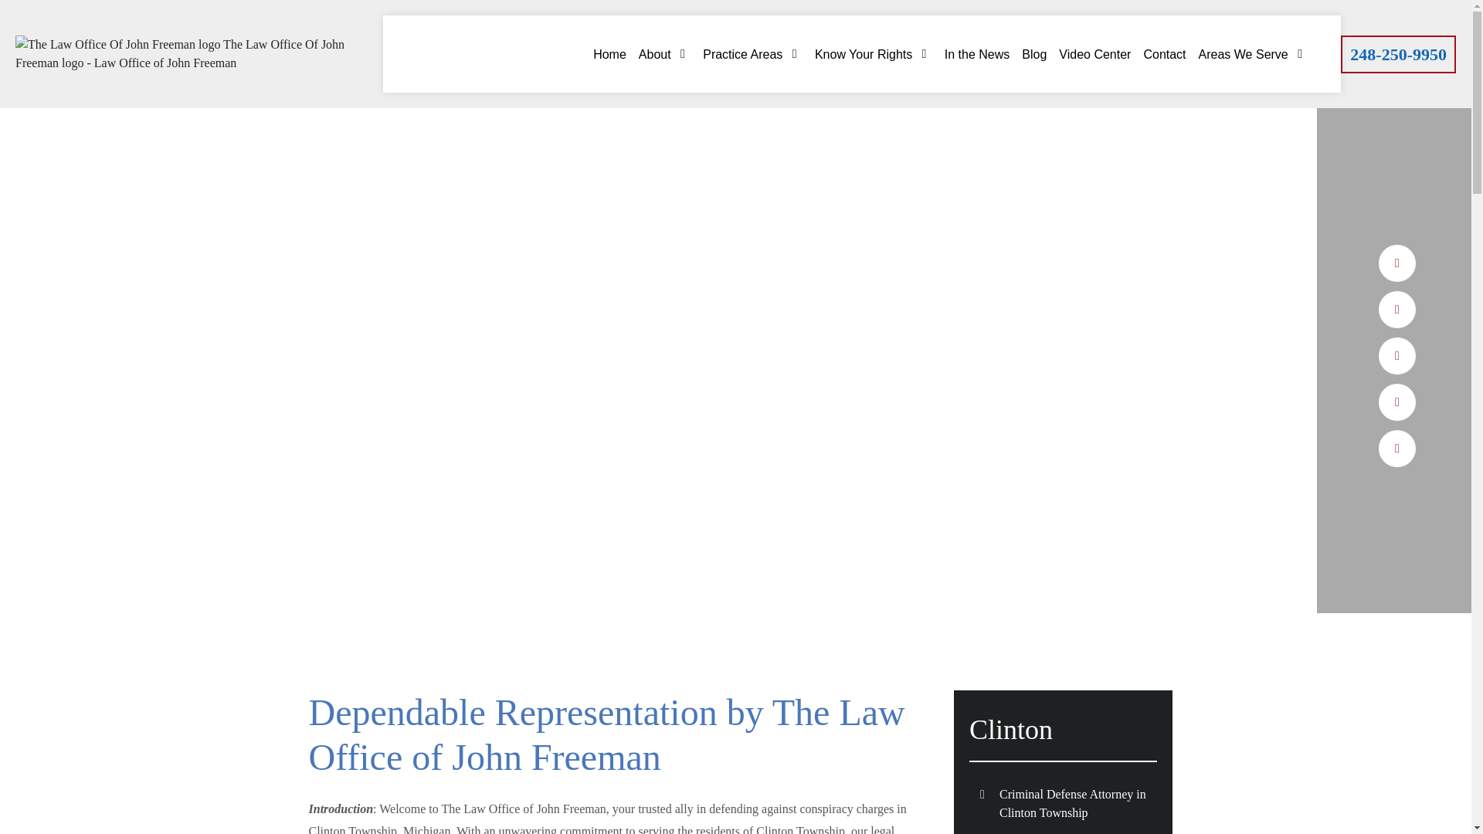  Describe the element at coordinates (664, 54) in the screenshot. I see `About` at that location.